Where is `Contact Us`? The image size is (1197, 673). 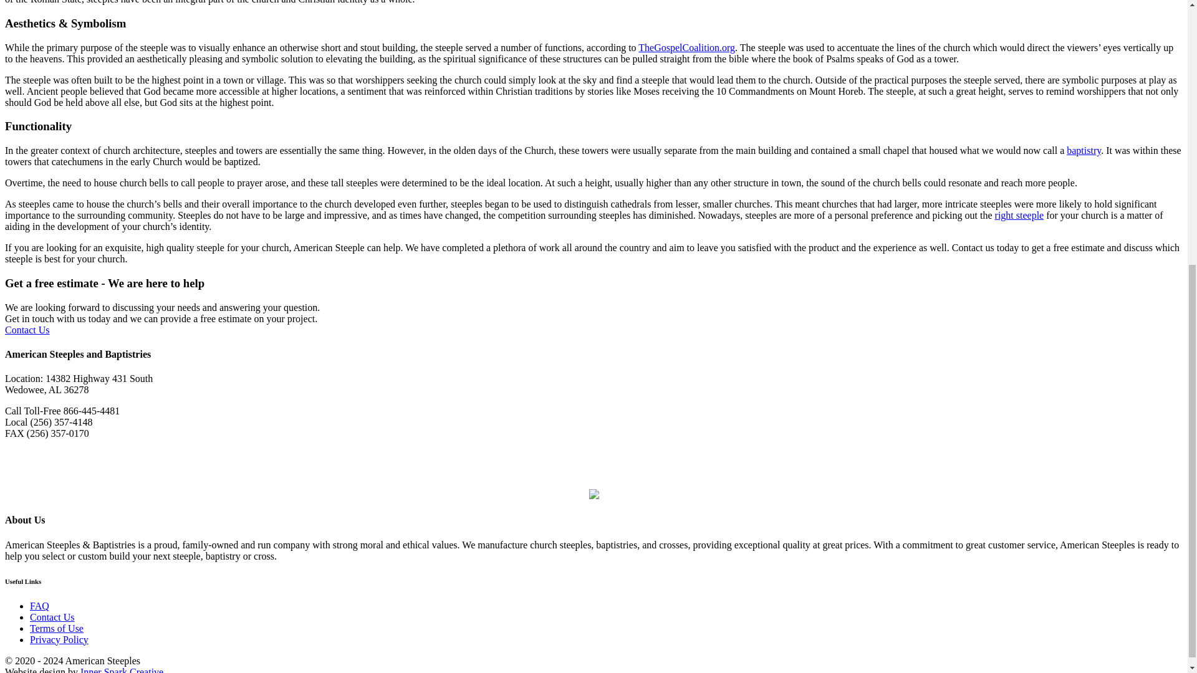 Contact Us is located at coordinates (27, 329).